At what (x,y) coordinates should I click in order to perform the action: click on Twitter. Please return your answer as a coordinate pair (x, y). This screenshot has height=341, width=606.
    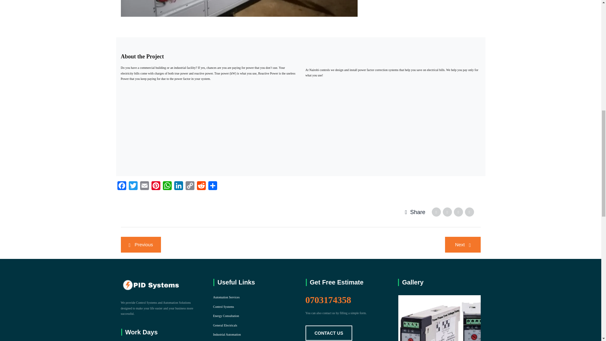
    Looking at the image, I should click on (133, 187).